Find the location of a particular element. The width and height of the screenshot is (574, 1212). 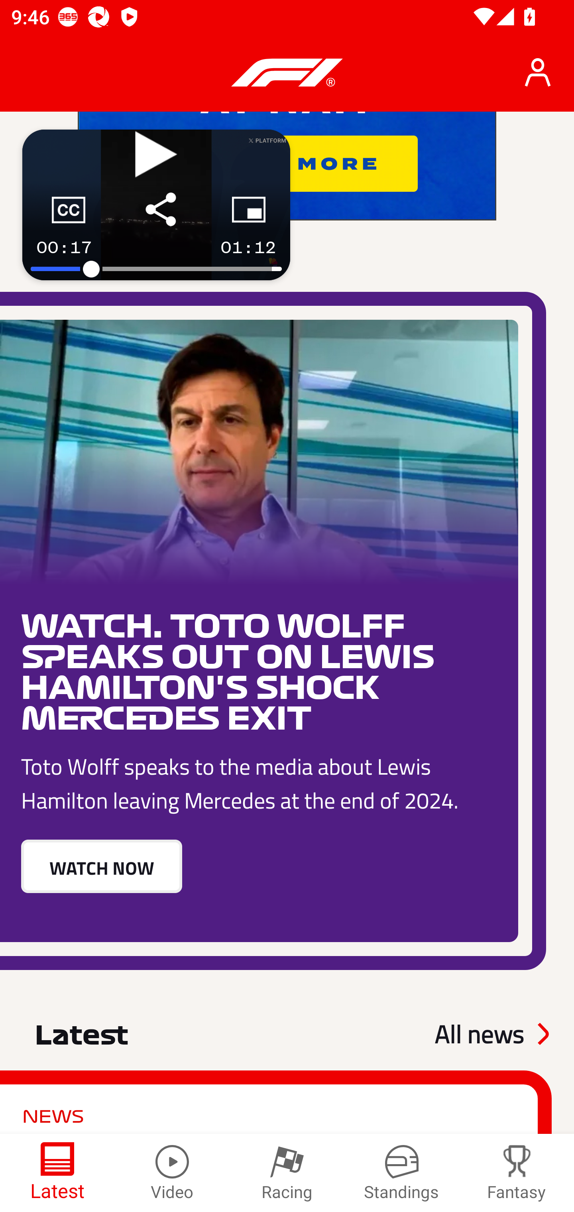

Video is located at coordinates (172, 1173).